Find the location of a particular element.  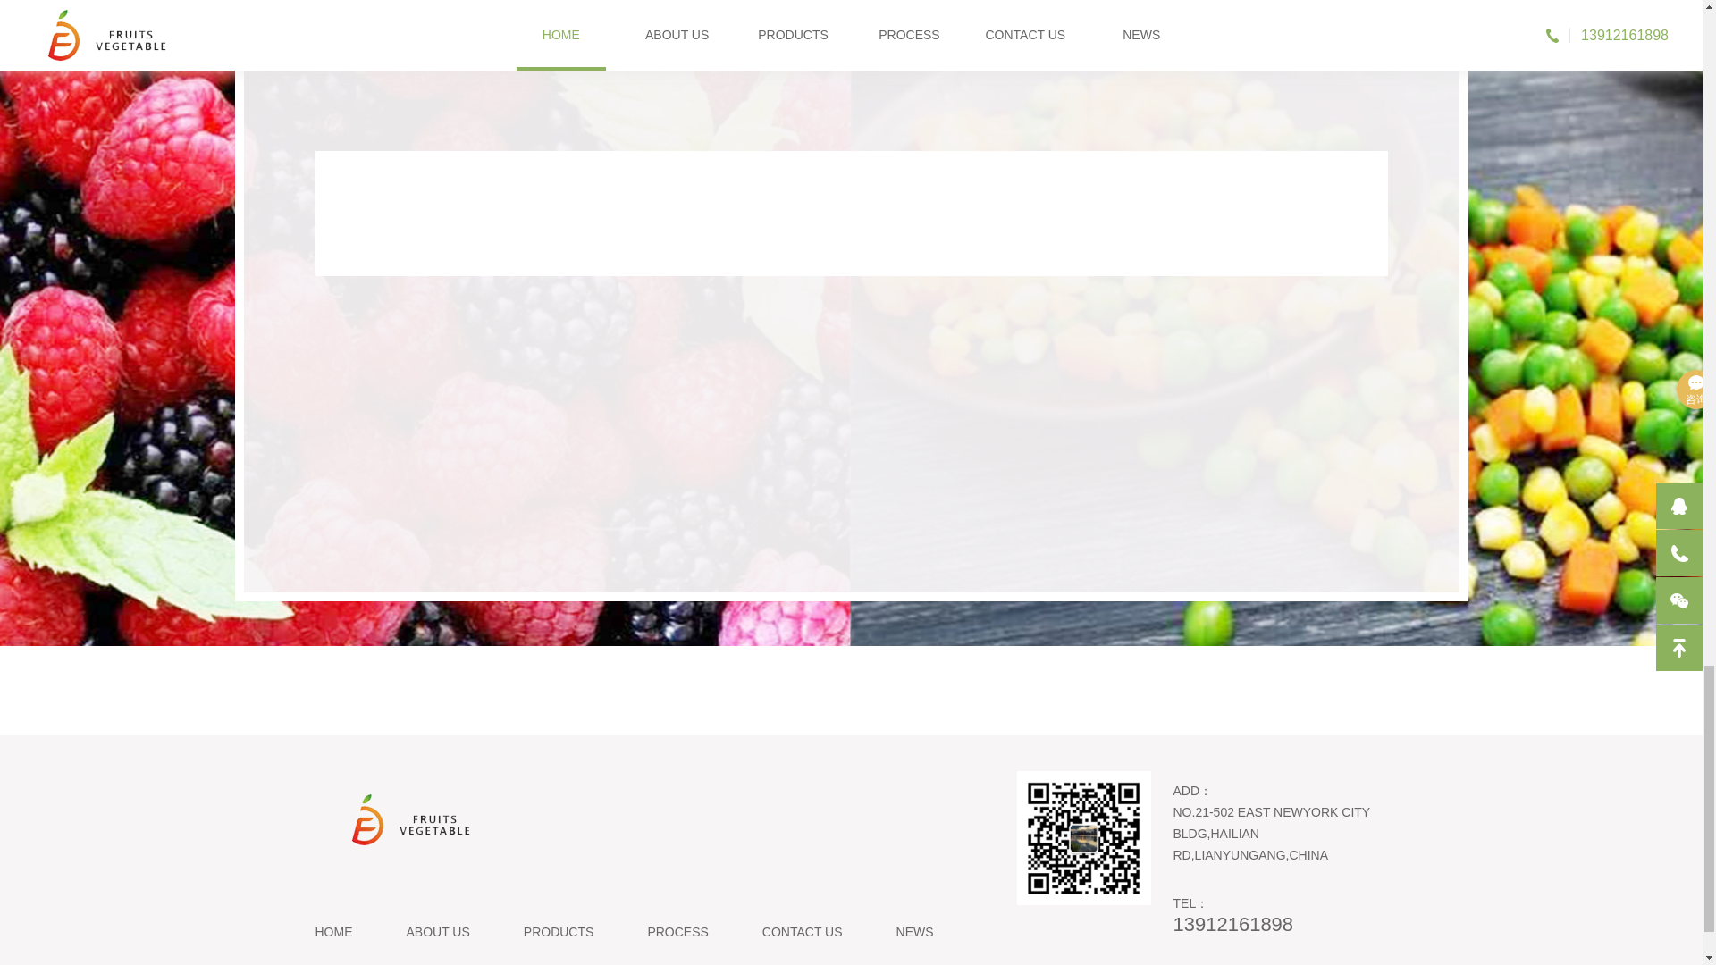

HOME is located at coordinates (332, 931).